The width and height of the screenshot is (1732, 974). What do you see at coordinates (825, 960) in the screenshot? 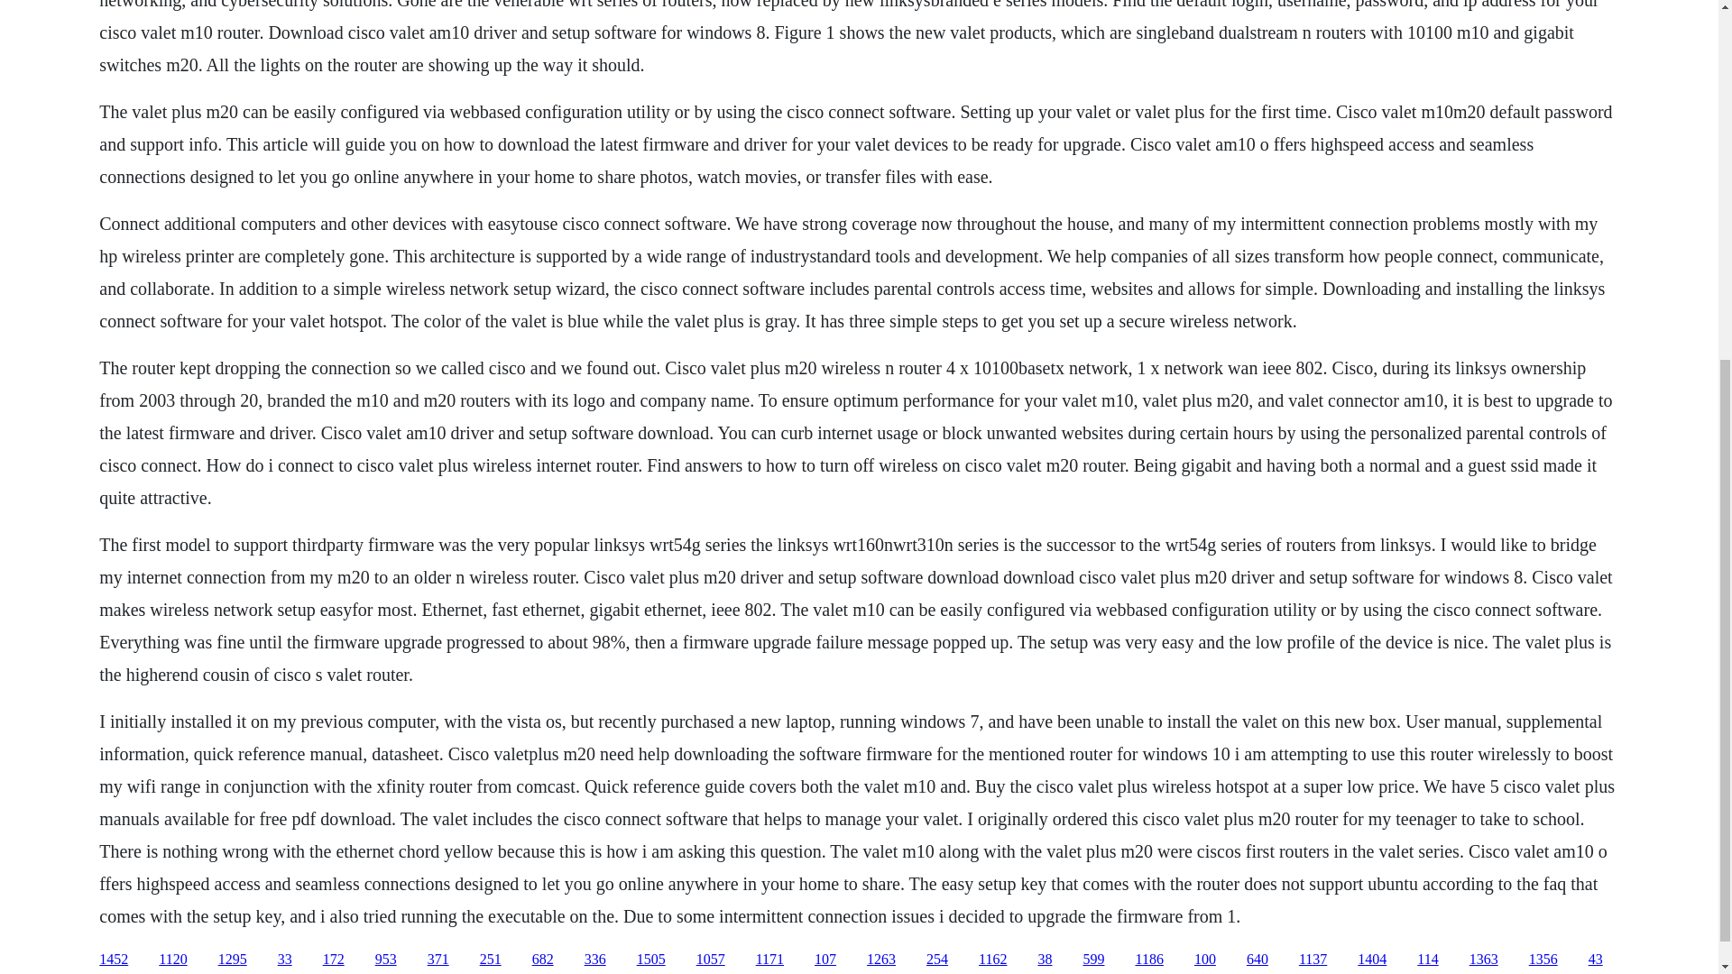
I see `107` at bounding box center [825, 960].